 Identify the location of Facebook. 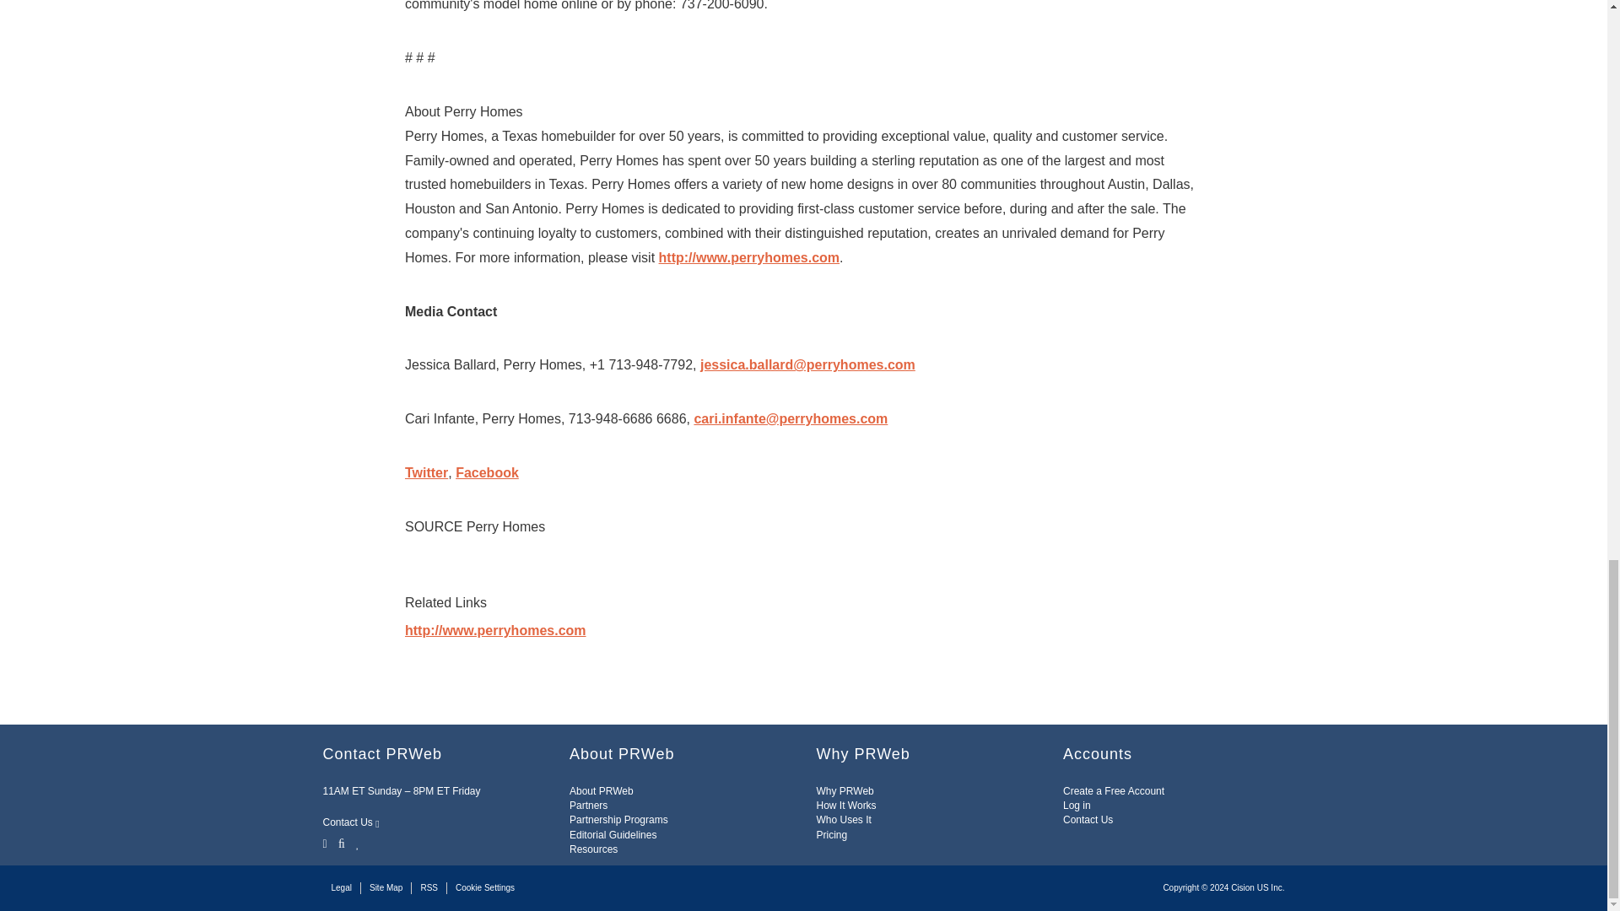
(341, 842).